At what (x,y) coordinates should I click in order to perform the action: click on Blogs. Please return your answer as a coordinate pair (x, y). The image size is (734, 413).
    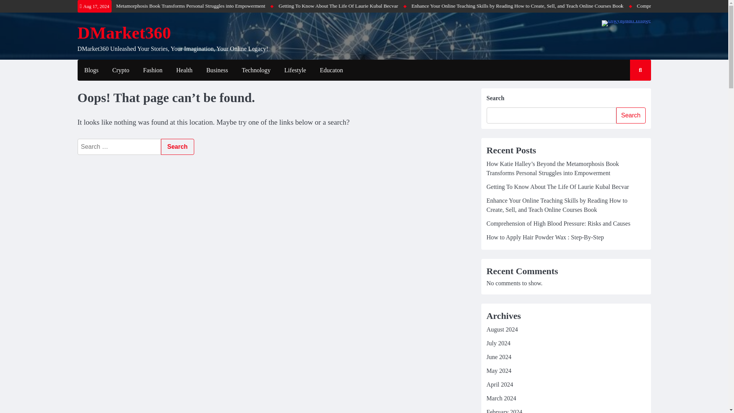
    Looking at the image, I should click on (91, 70).